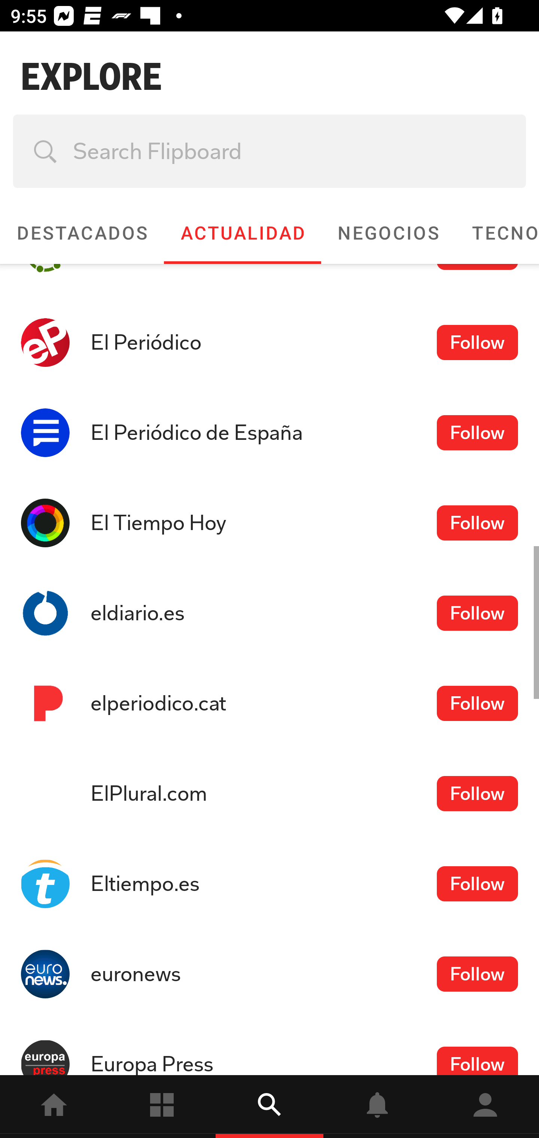 Image resolution: width=539 pixels, height=1138 pixels. I want to click on Follow, so click(477, 794).